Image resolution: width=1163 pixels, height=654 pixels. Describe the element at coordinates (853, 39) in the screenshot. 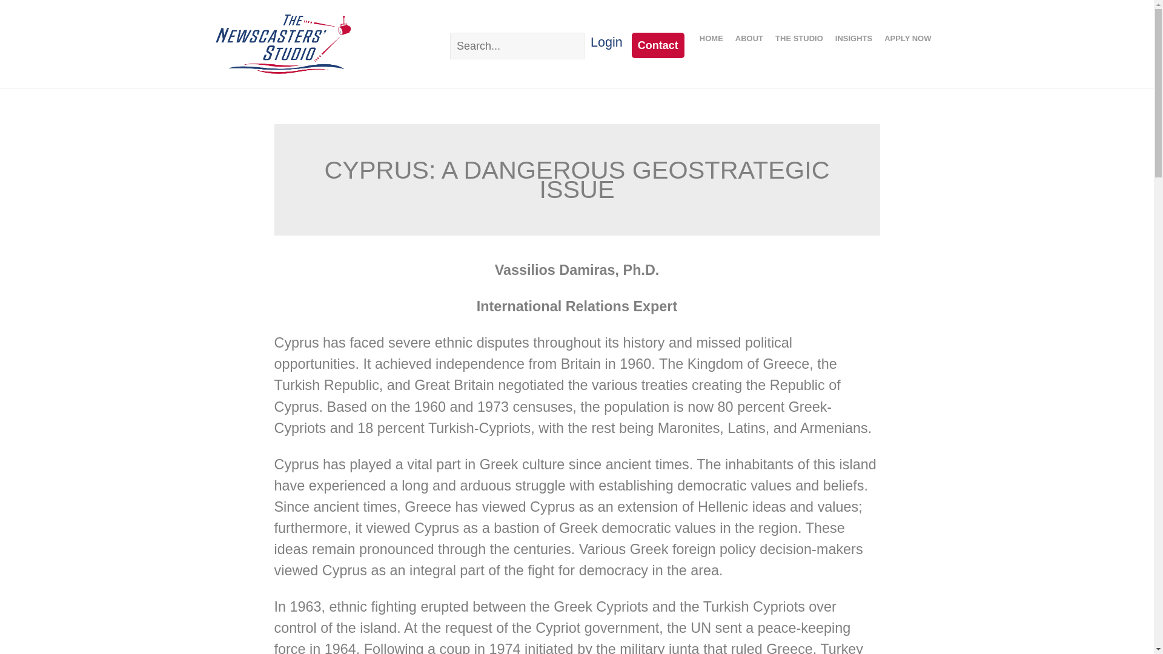

I see `INSIGHTS` at that location.